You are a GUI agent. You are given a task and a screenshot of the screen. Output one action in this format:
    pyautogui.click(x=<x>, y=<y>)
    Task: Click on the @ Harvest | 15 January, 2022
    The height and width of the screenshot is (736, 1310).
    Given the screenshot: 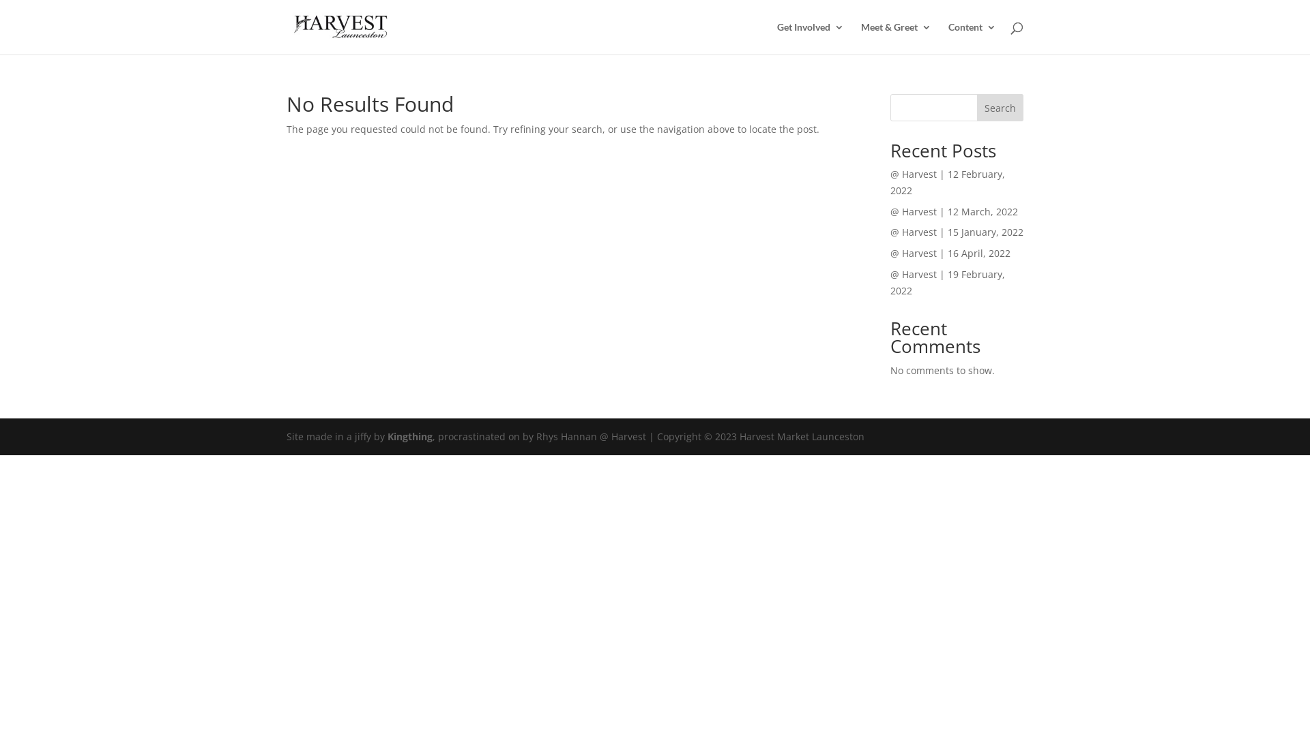 What is the action you would take?
    pyautogui.click(x=957, y=232)
    